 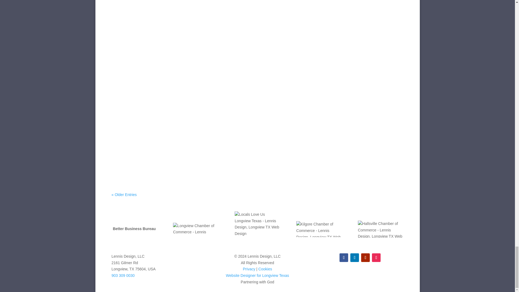 What do you see at coordinates (344, 257) in the screenshot?
I see `Follow on Facebook` at bounding box center [344, 257].